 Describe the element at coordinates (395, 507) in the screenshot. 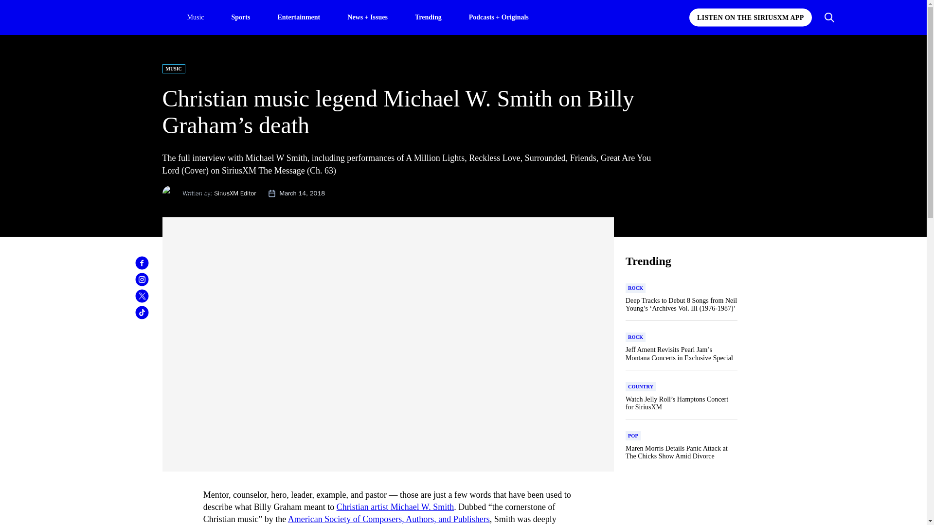

I see `Christian artist Michael W. Smith` at that location.